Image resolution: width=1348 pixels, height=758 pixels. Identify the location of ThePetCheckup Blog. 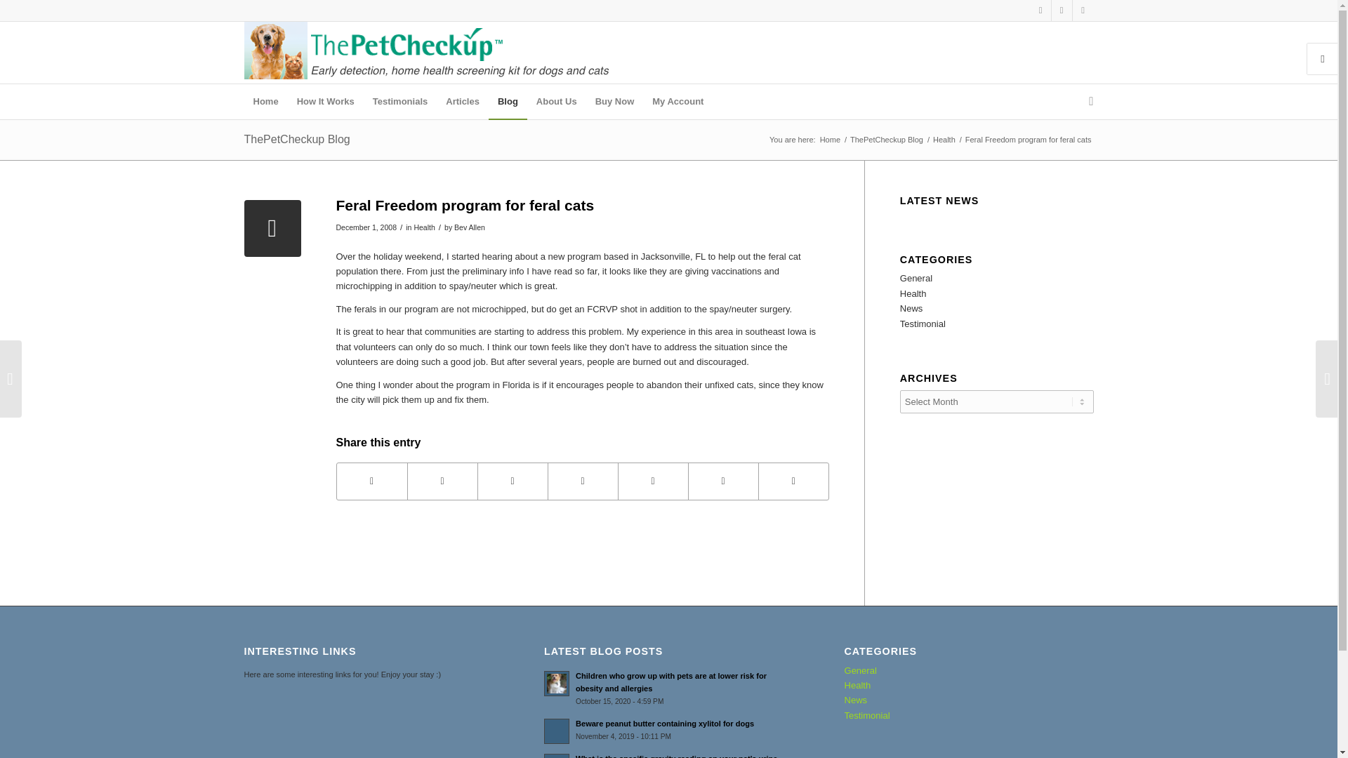
(297, 139).